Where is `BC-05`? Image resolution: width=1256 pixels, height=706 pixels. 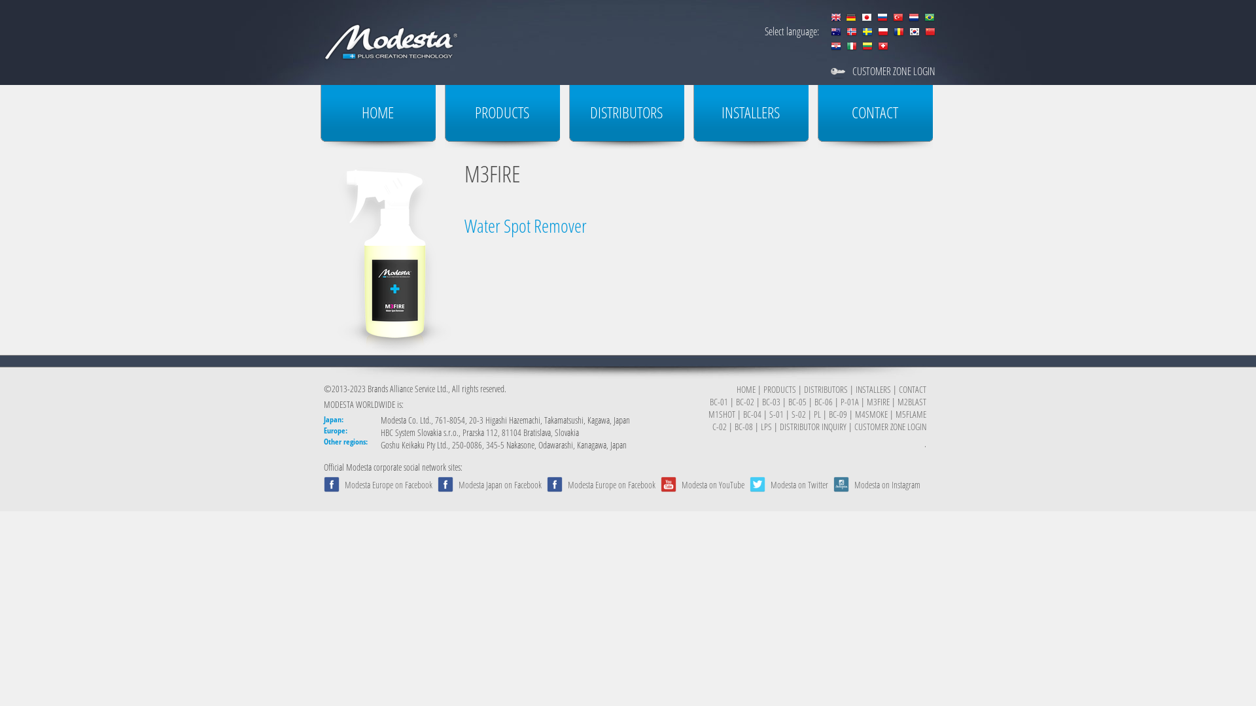 BC-05 is located at coordinates (797, 401).